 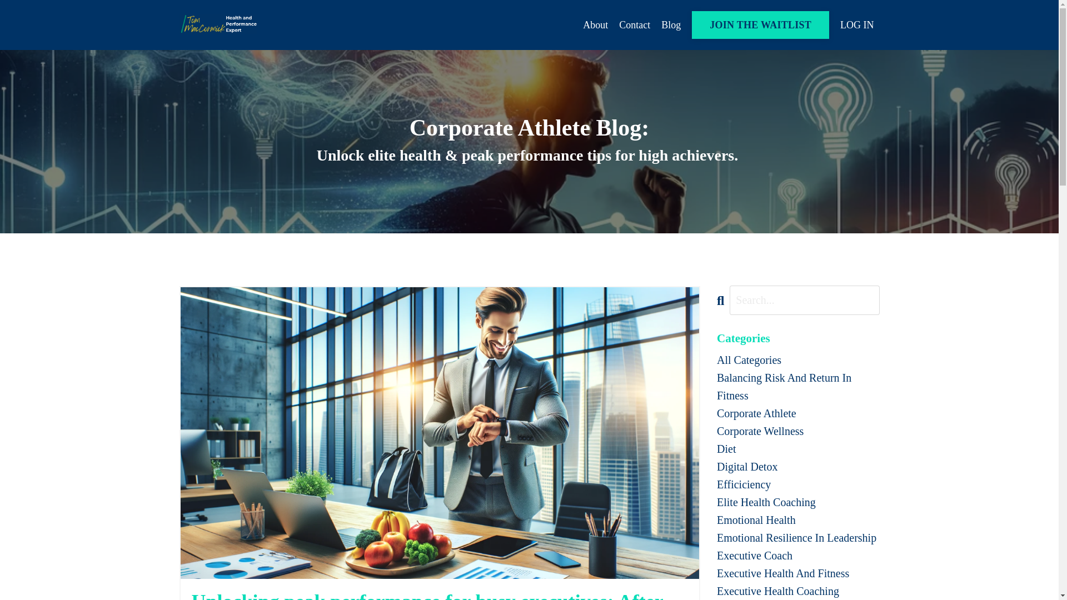 I want to click on Executive Health And Fitness, so click(x=798, y=573).